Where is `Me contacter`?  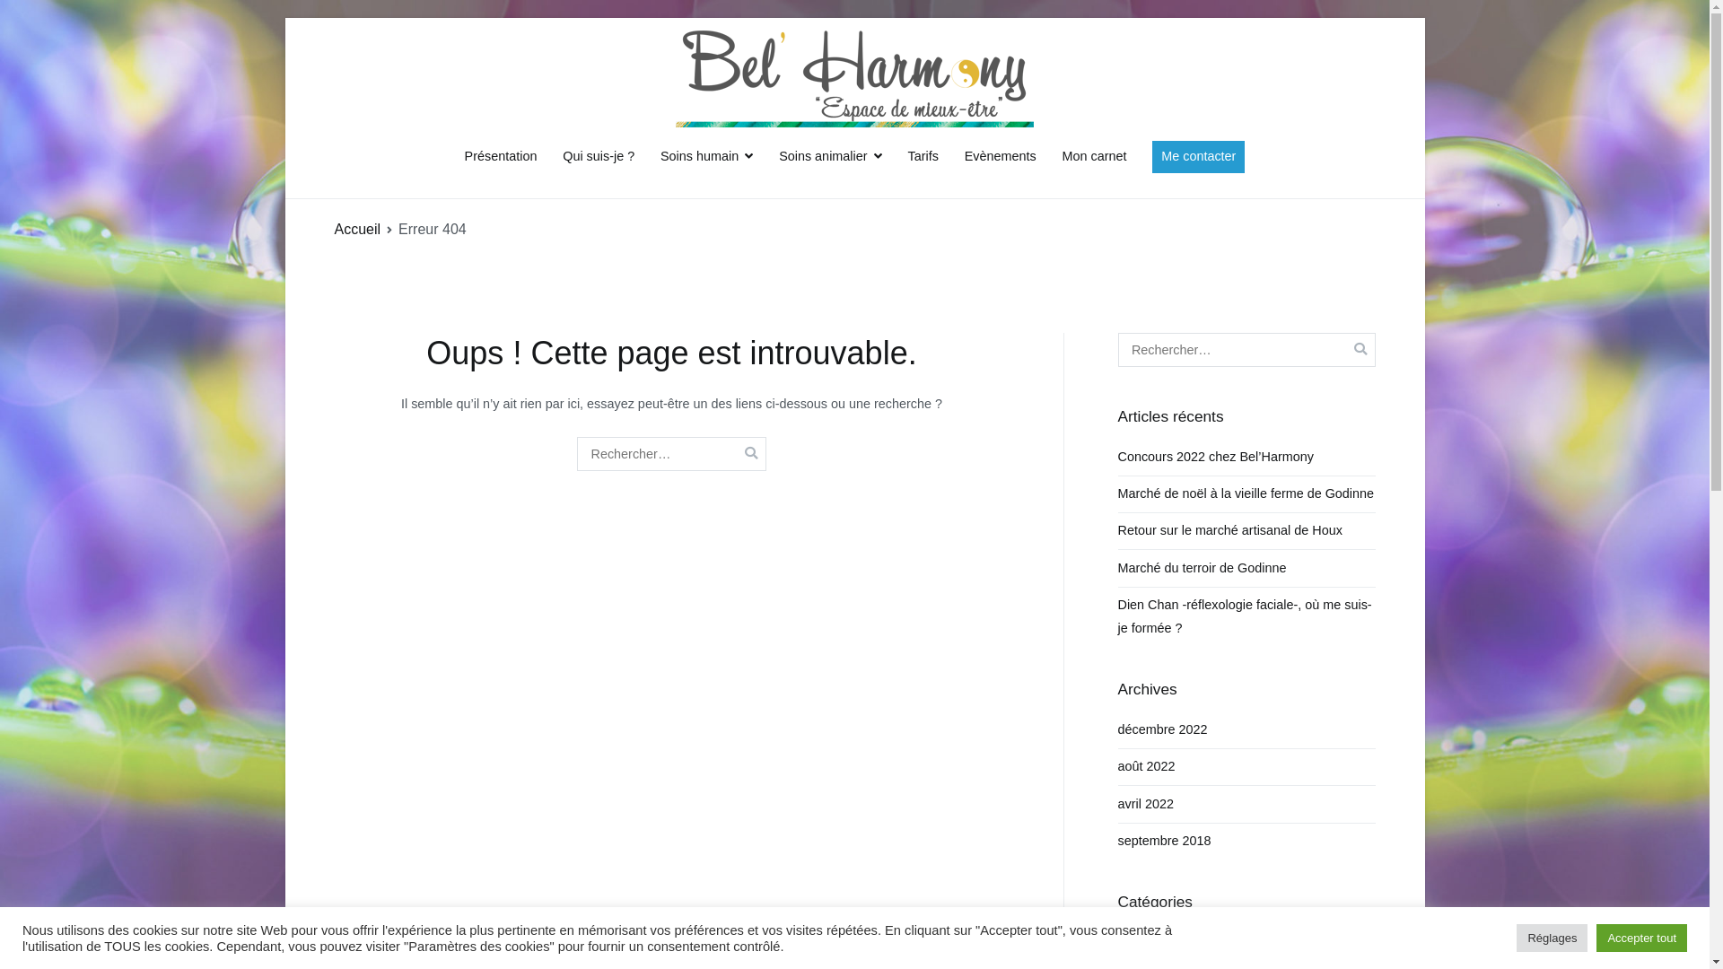 Me contacter is located at coordinates (1199, 157).